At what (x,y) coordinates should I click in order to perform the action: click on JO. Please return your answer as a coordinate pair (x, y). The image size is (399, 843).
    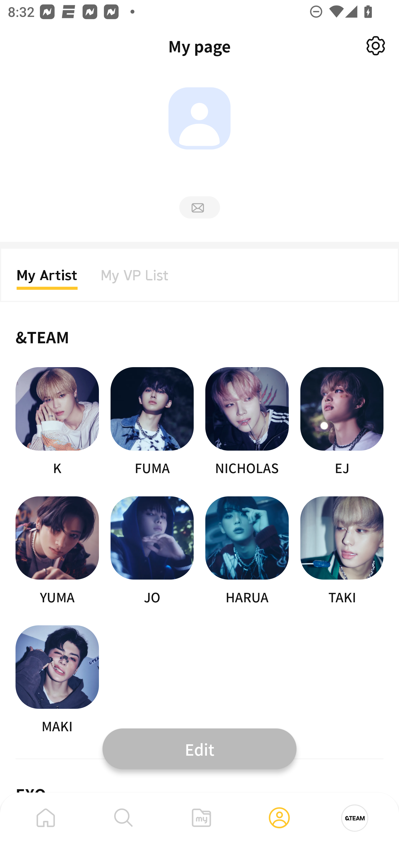
    Looking at the image, I should click on (152, 551).